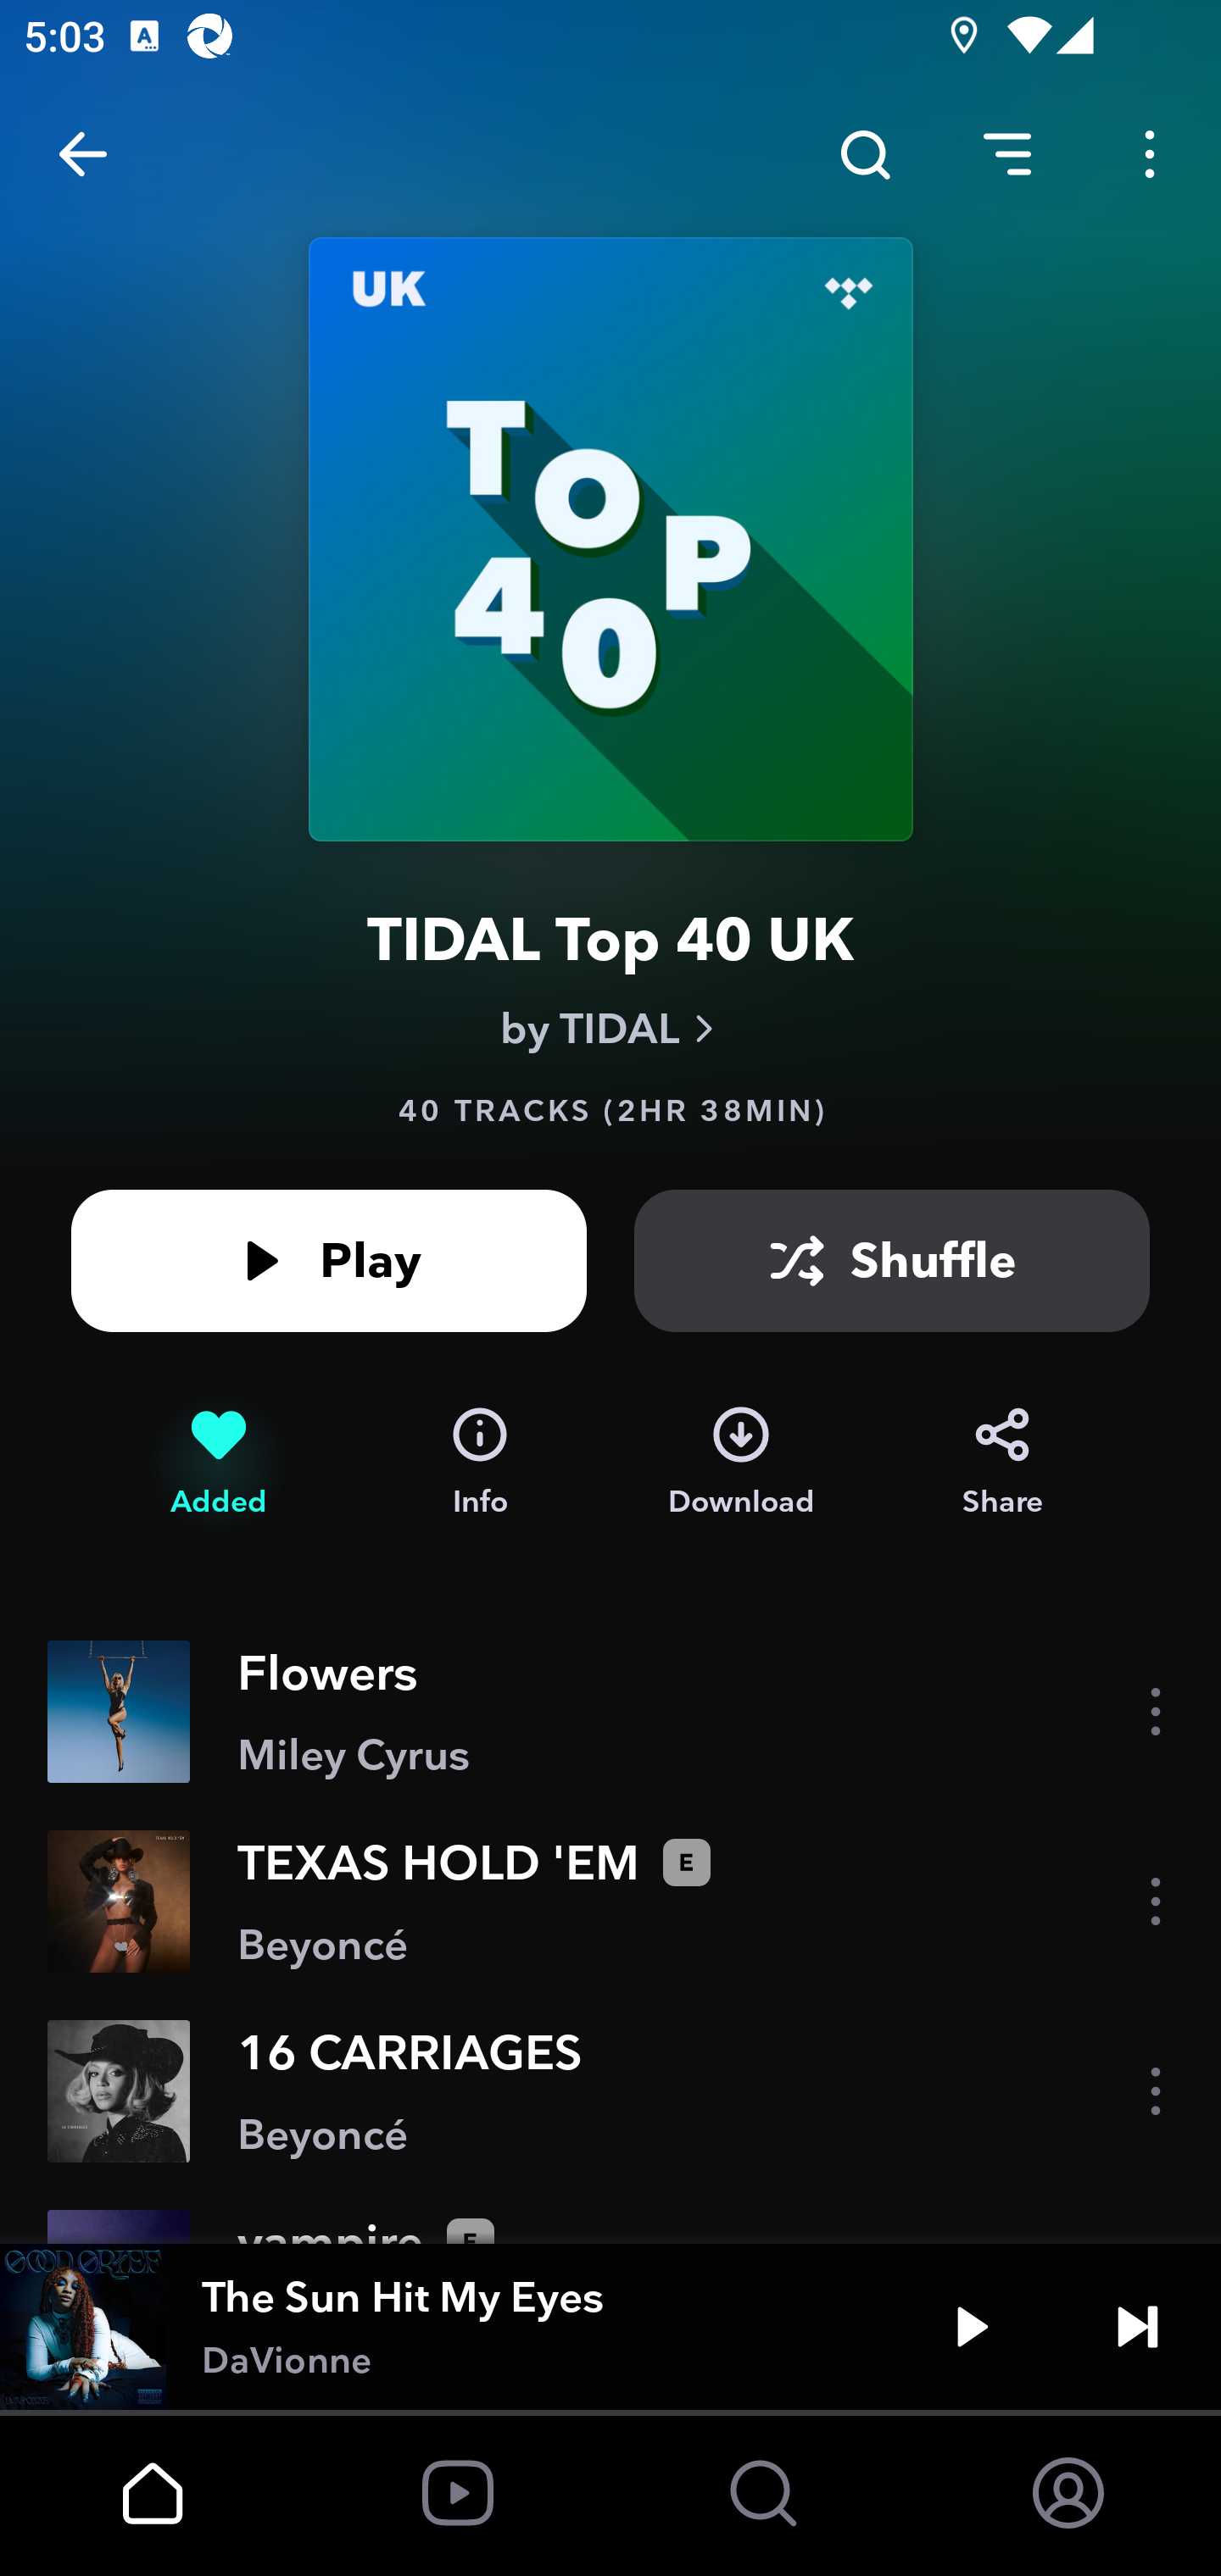 The image size is (1221, 2576). Describe the element at coordinates (480, 1463) in the screenshot. I see `Info` at that location.